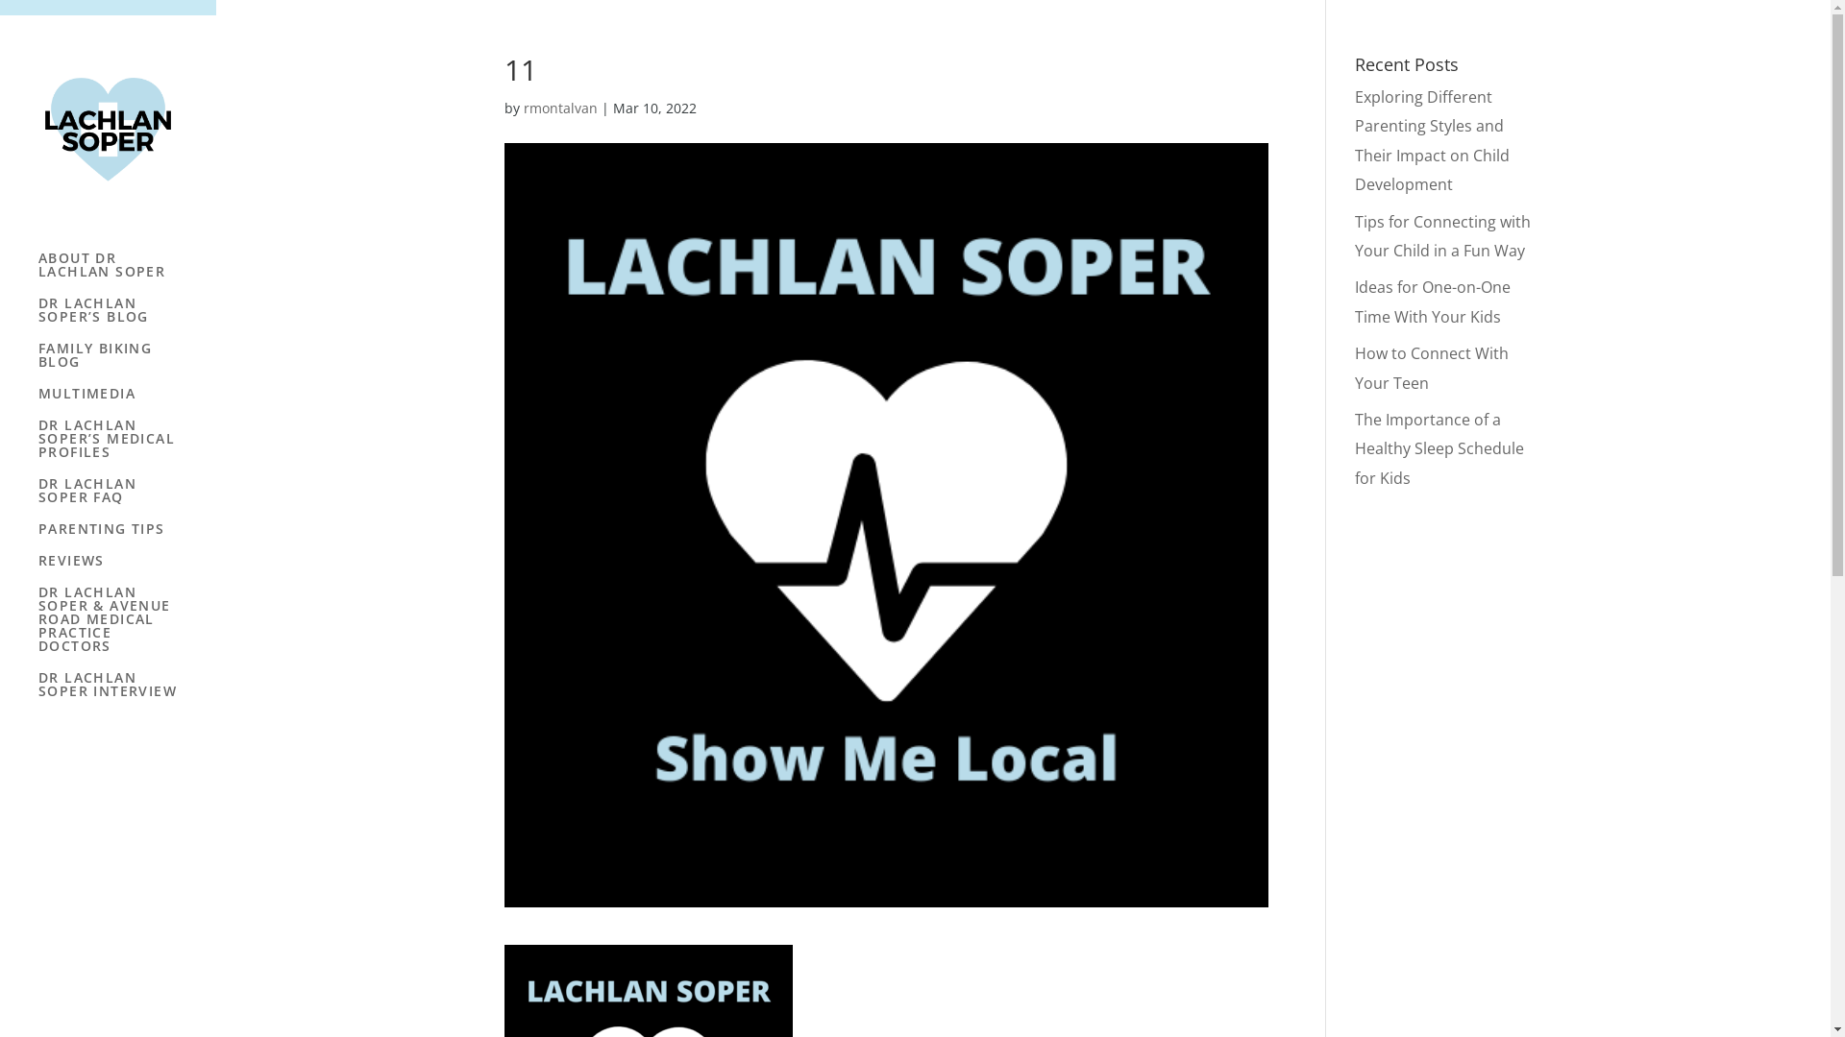 The image size is (1845, 1037). Describe the element at coordinates (127, 365) in the screenshot. I see `FAMILY BIKING BLOG` at that location.